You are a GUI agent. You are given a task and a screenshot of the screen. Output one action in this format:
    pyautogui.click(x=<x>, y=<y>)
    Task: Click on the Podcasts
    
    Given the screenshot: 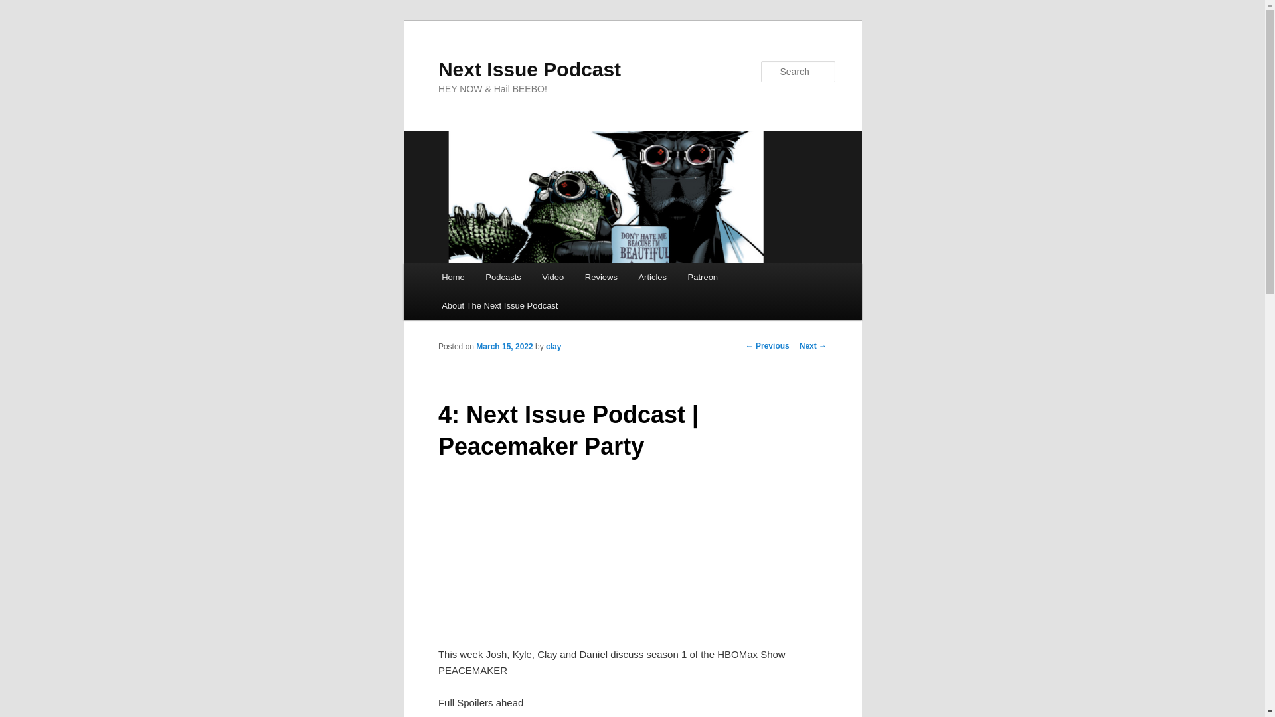 What is the action you would take?
    pyautogui.click(x=503, y=277)
    